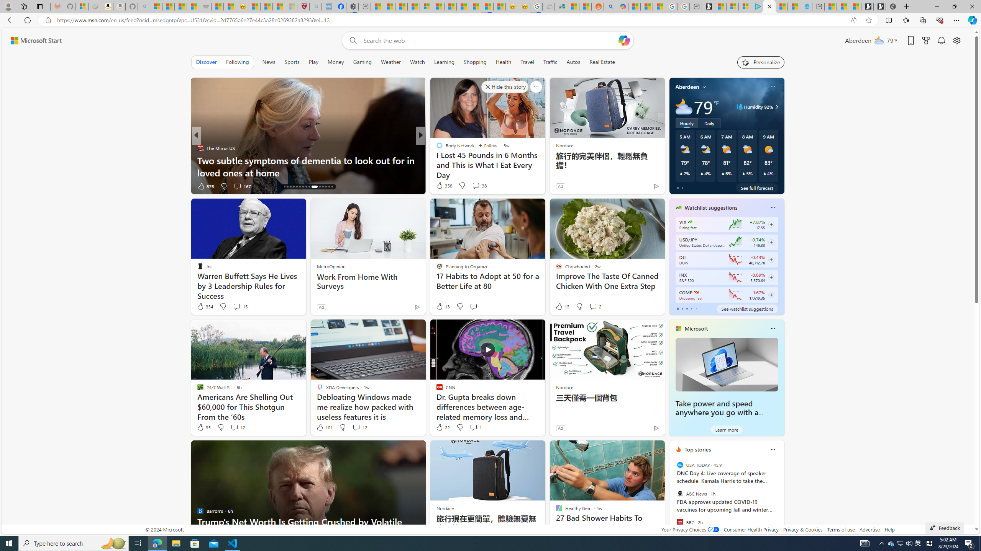 The width and height of the screenshot is (981, 551). What do you see at coordinates (957, 41) in the screenshot?
I see `Open settings` at bounding box center [957, 41].